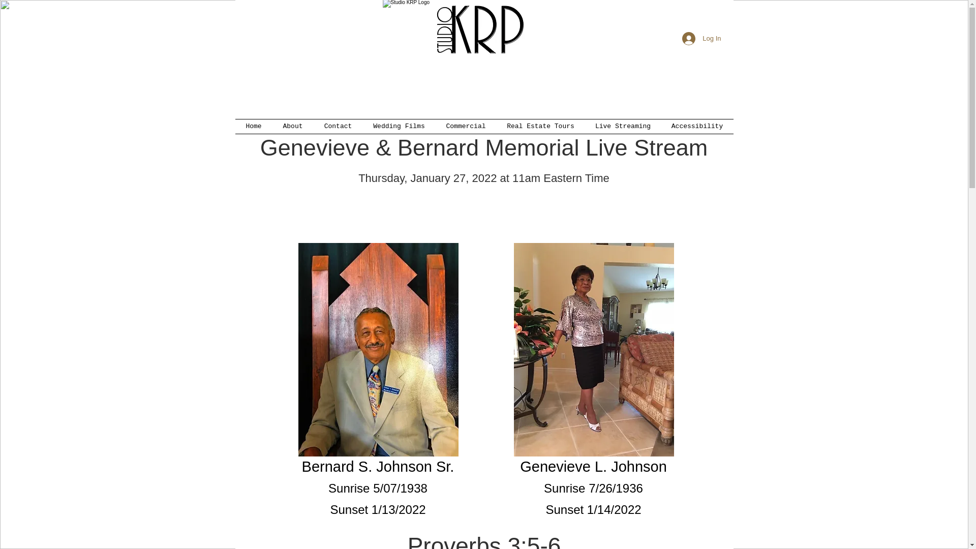 The image size is (976, 549). I want to click on Real Estate Tours, so click(540, 127).